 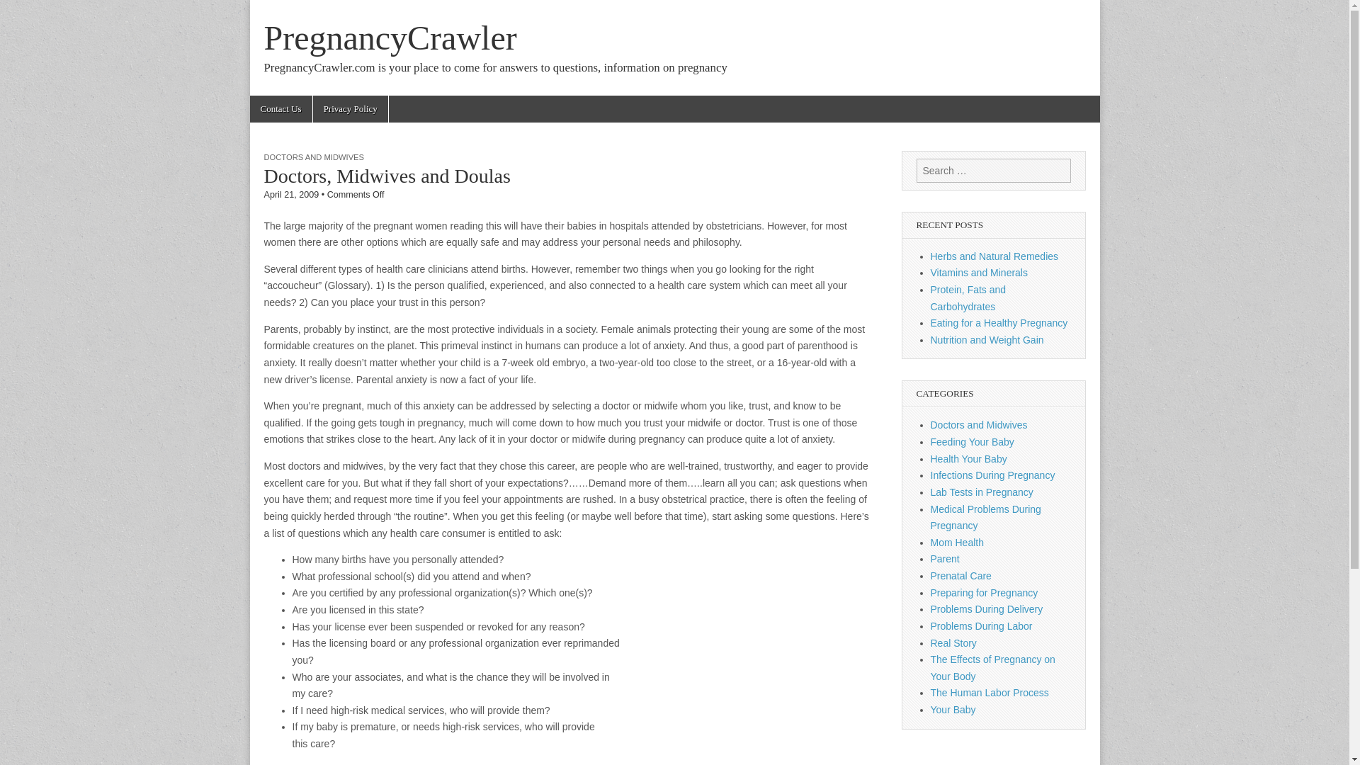 I want to click on Privacy Policy, so click(x=350, y=109).